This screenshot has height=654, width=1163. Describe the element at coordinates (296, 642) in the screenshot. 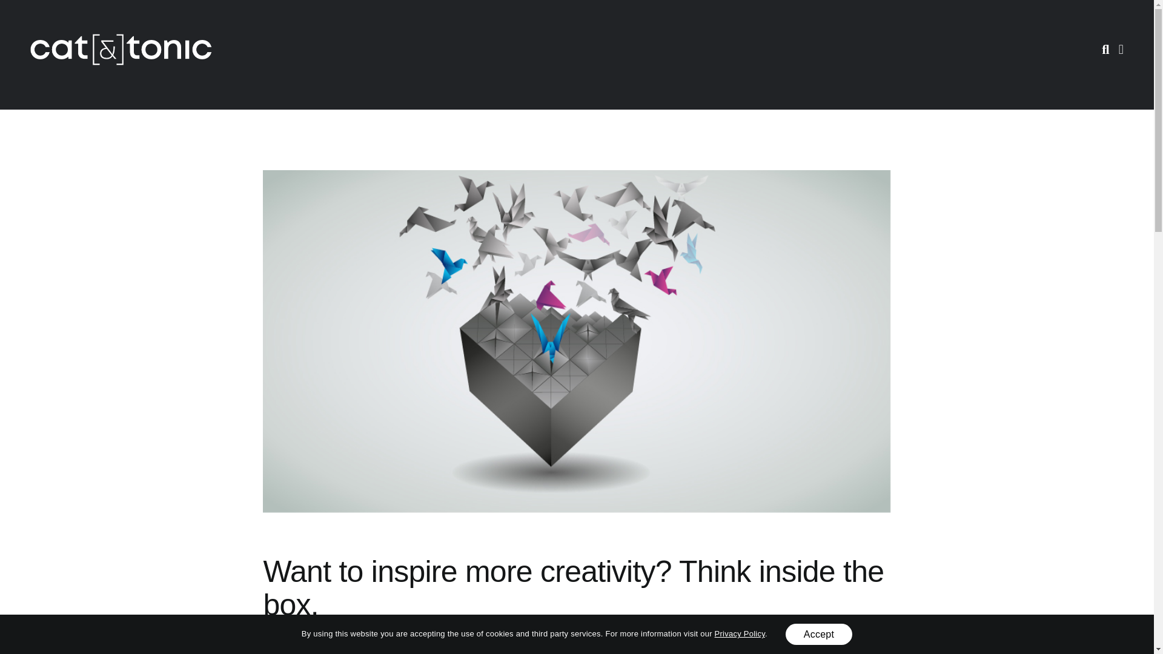

I see `Posts by Mark Zukor` at that location.